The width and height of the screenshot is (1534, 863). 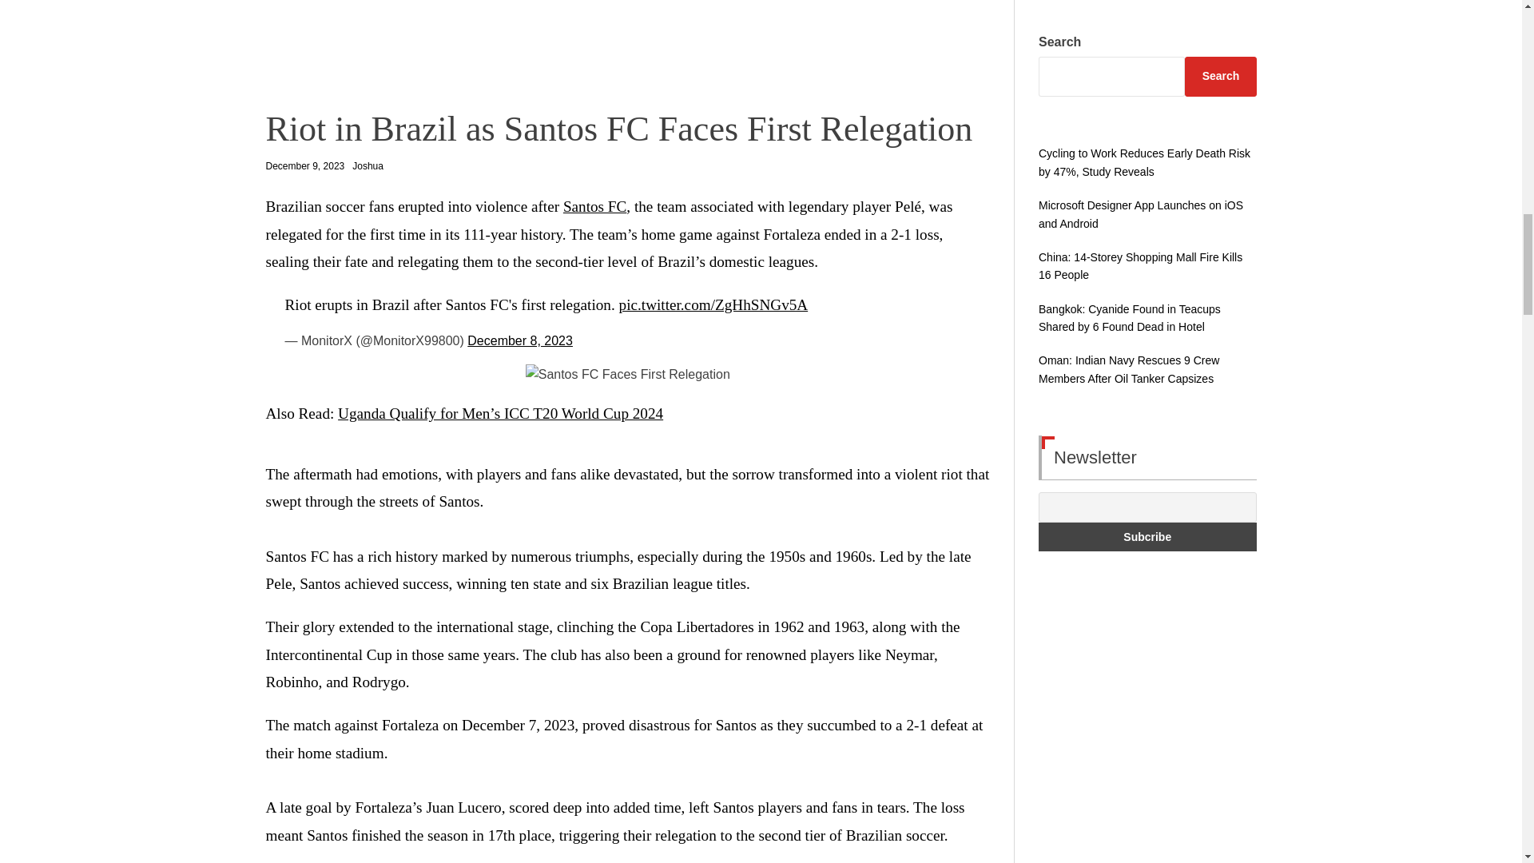 I want to click on Santos FC, so click(x=594, y=206).